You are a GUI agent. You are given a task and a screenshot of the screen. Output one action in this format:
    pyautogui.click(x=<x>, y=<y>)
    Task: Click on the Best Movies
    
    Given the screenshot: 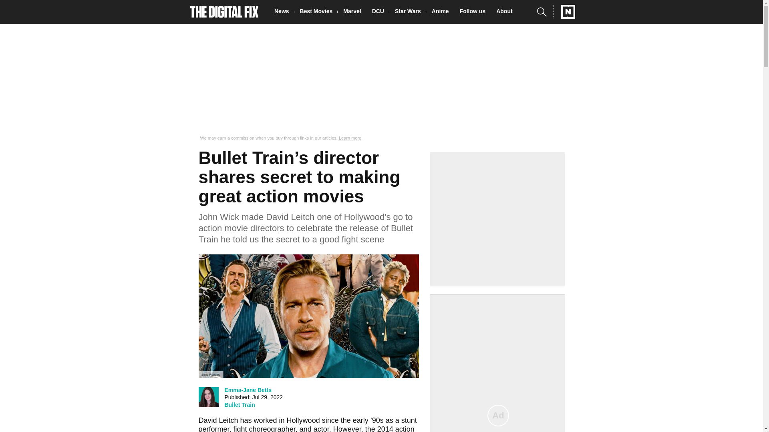 What is the action you would take?
    pyautogui.click(x=318, y=12)
    